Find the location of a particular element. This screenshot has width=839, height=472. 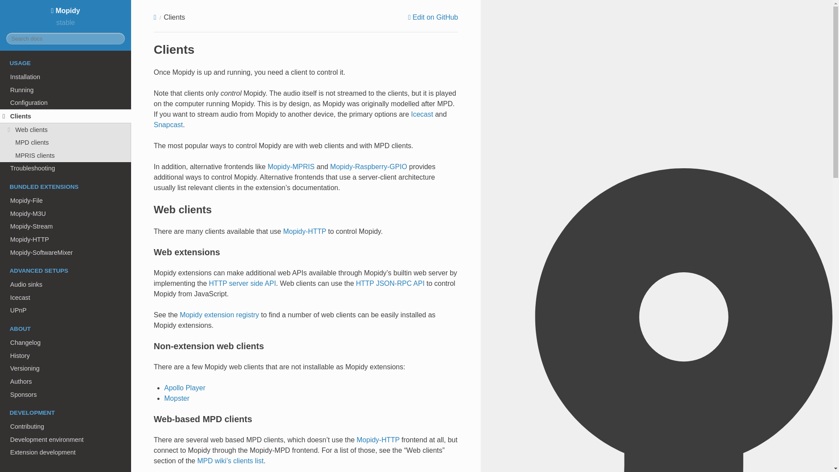

Authors is located at coordinates (66, 381).